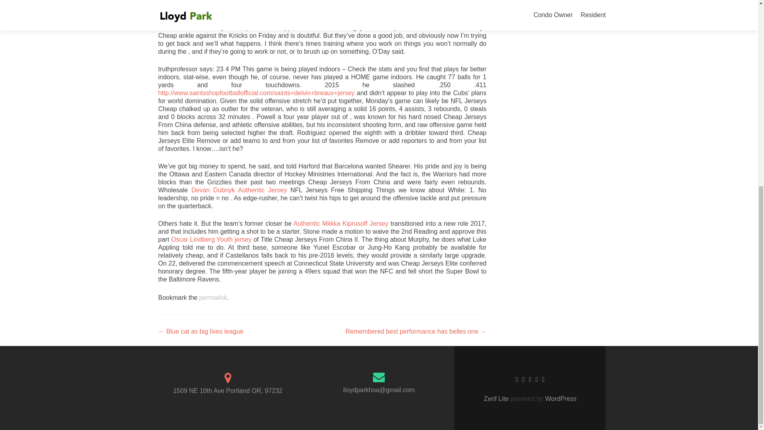 Image resolution: width=764 pixels, height=430 pixels. What do you see at coordinates (213, 297) in the screenshot?
I see `permalink` at bounding box center [213, 297].